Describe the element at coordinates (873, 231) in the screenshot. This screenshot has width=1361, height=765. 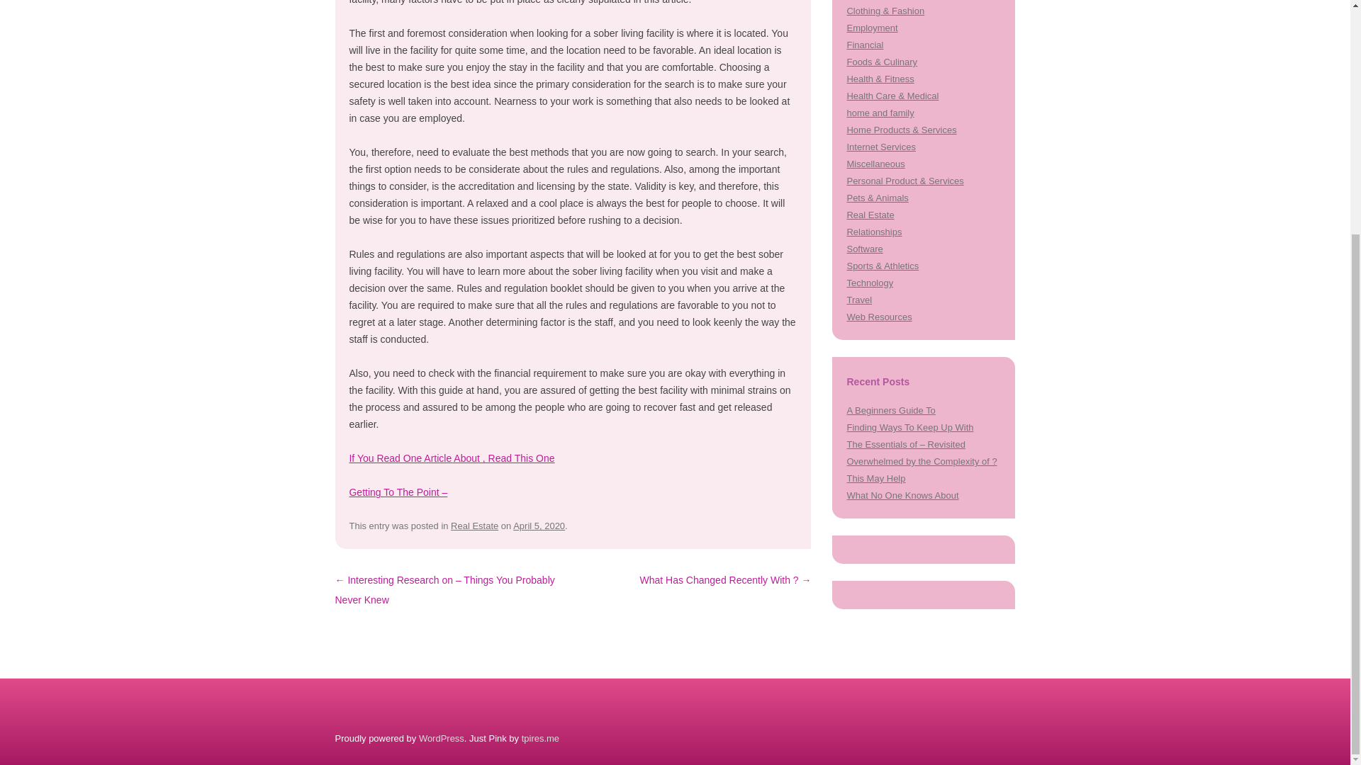
I see `Relationships` at that location.